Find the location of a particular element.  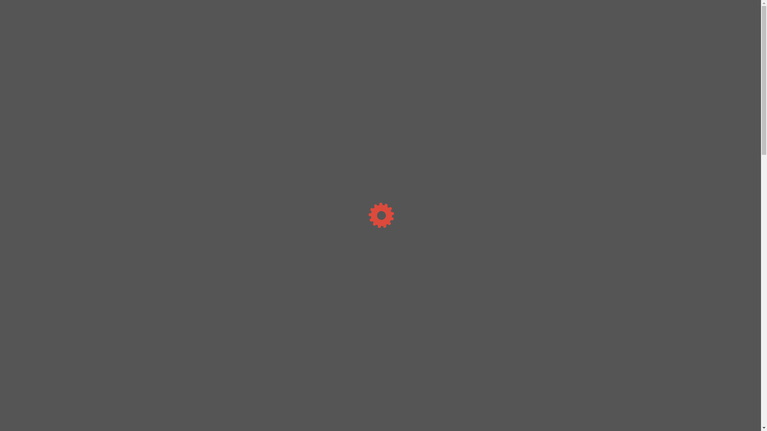

SKODA is located at coordinates (226, 58).